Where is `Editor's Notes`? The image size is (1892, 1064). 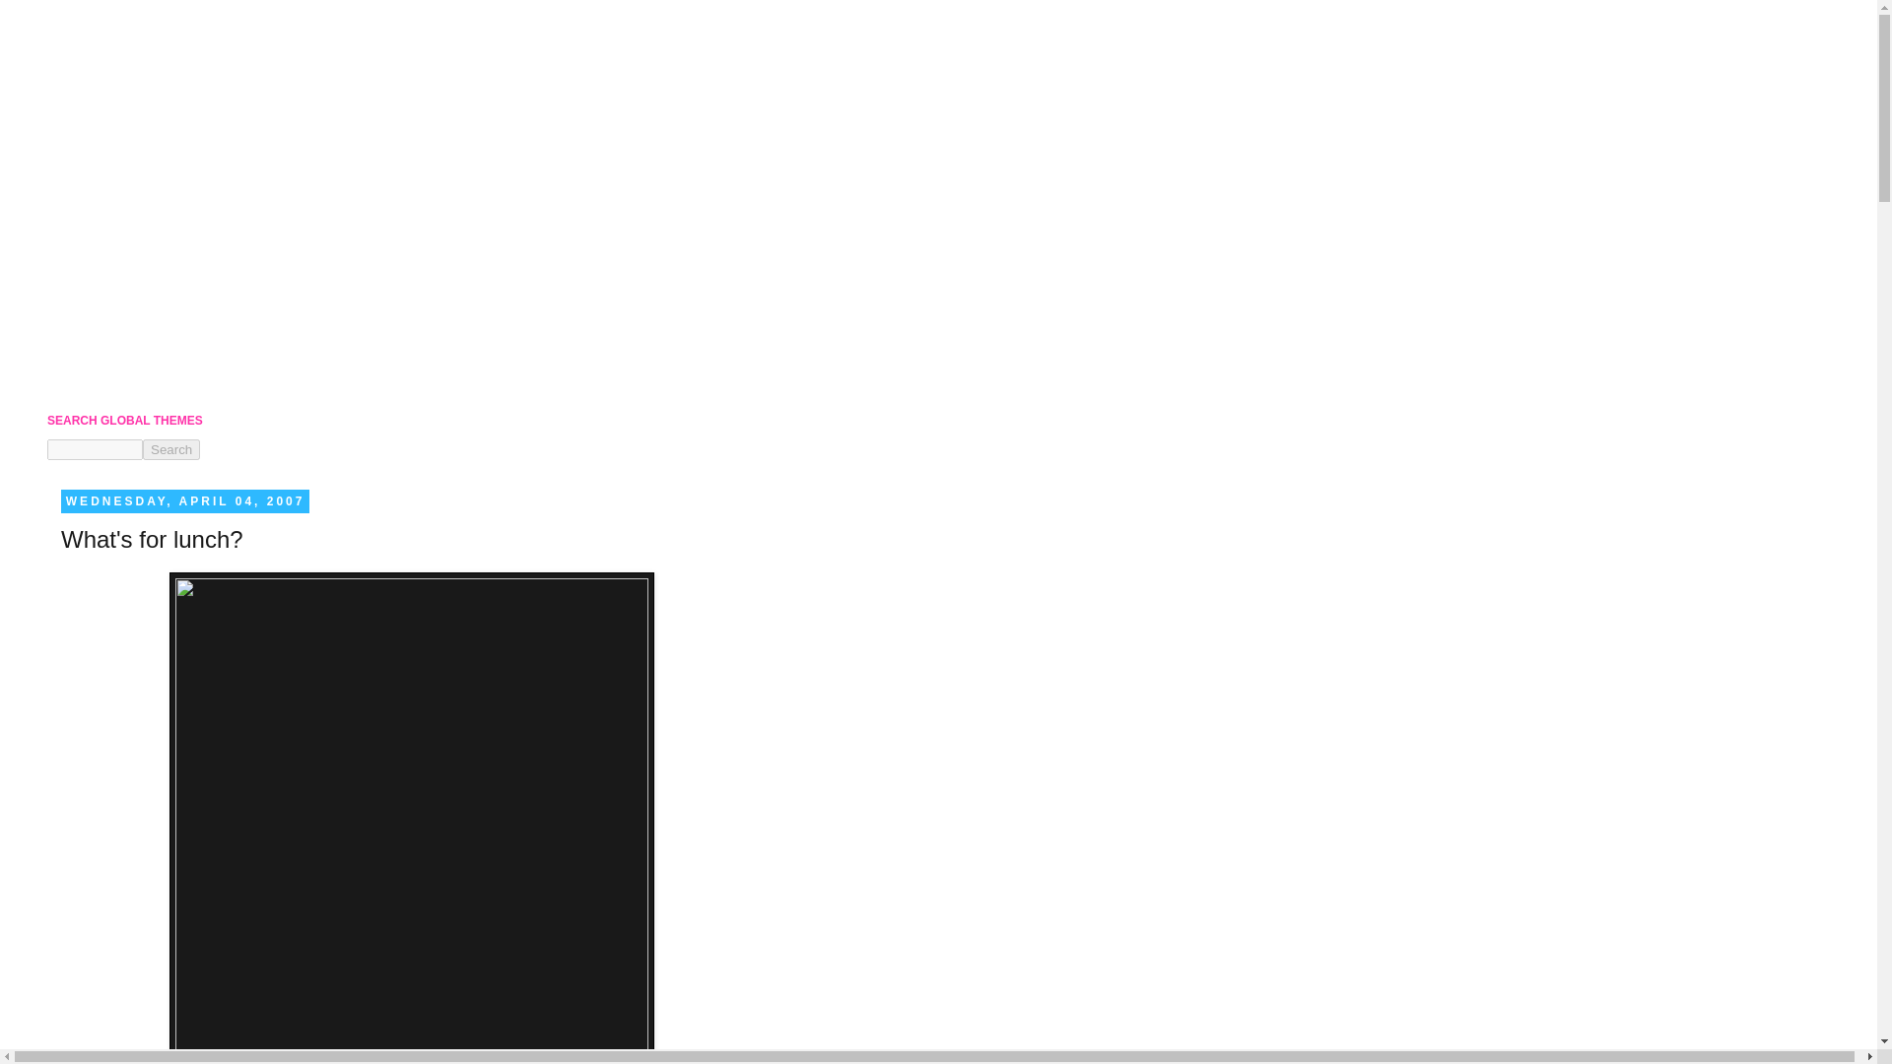 Editor's Notes is located at coordinates (112, 318).